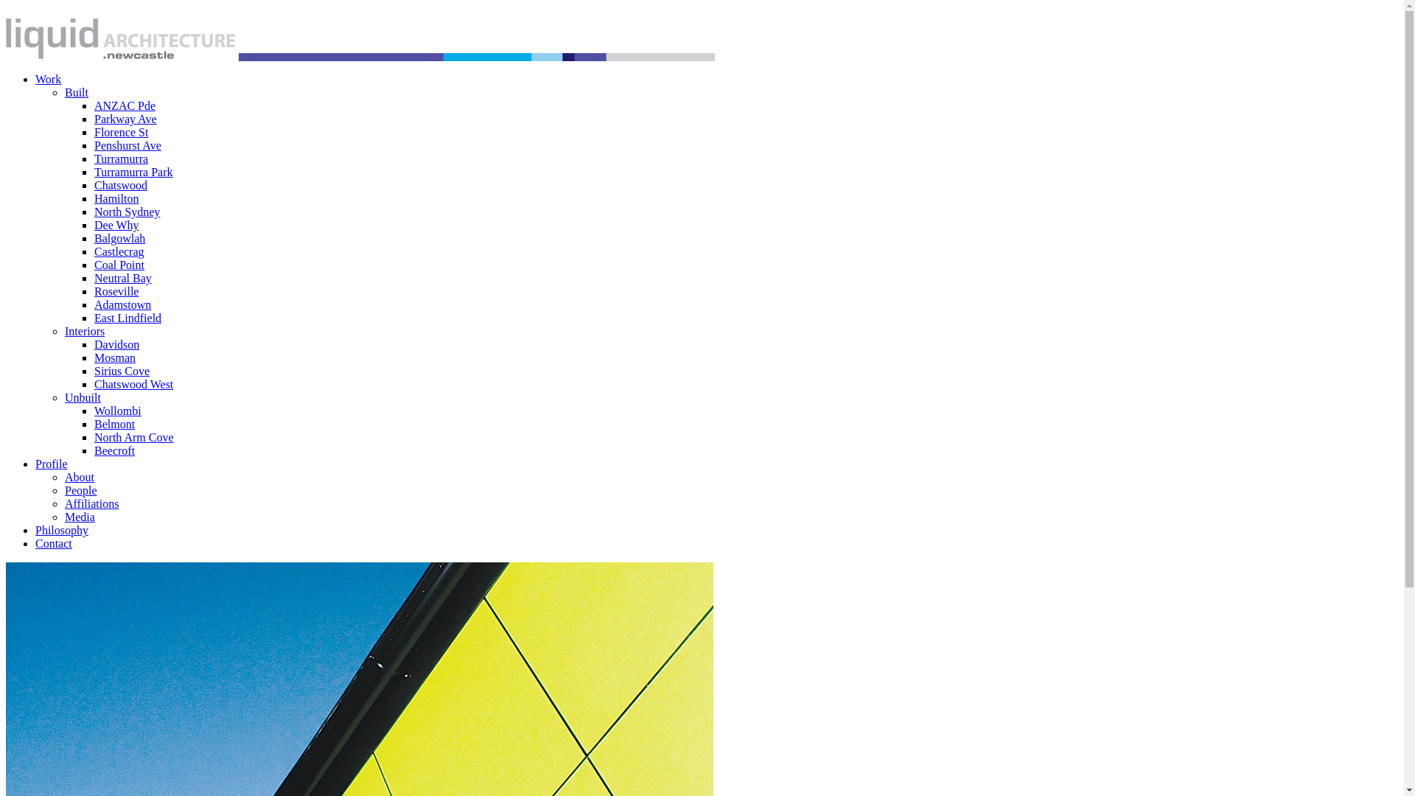  I want to click on Unbuilt, so click(83, 398).